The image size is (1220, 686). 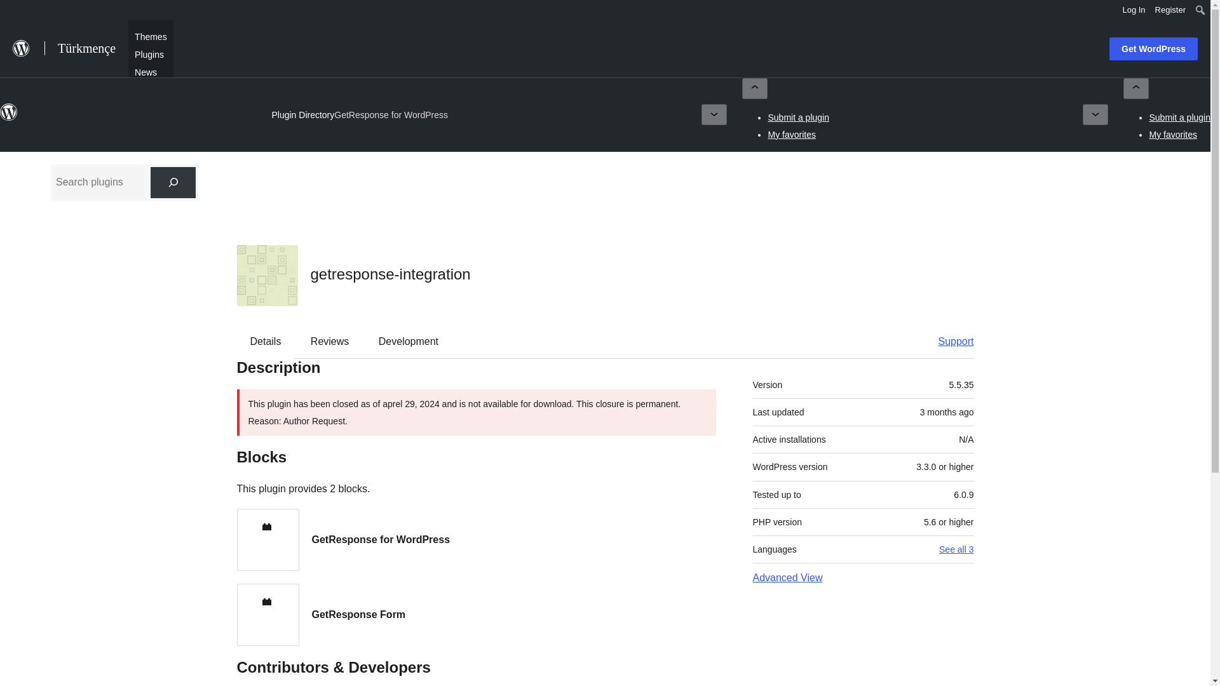 I want to click on Submit a plugin, so click(x=798, y=118).